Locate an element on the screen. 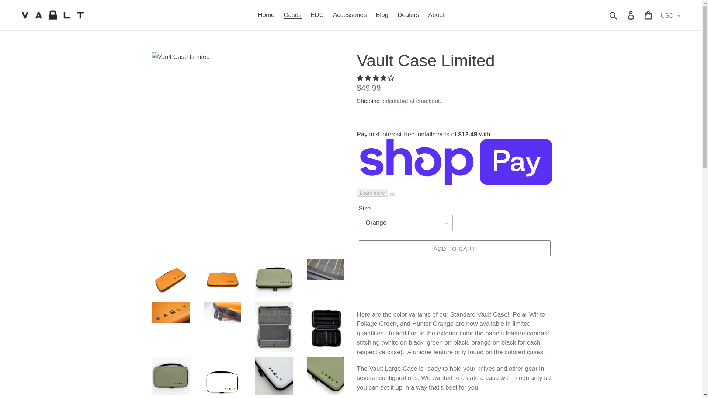 The image size is (708, 398). Home is located at coordinates (266, 15).